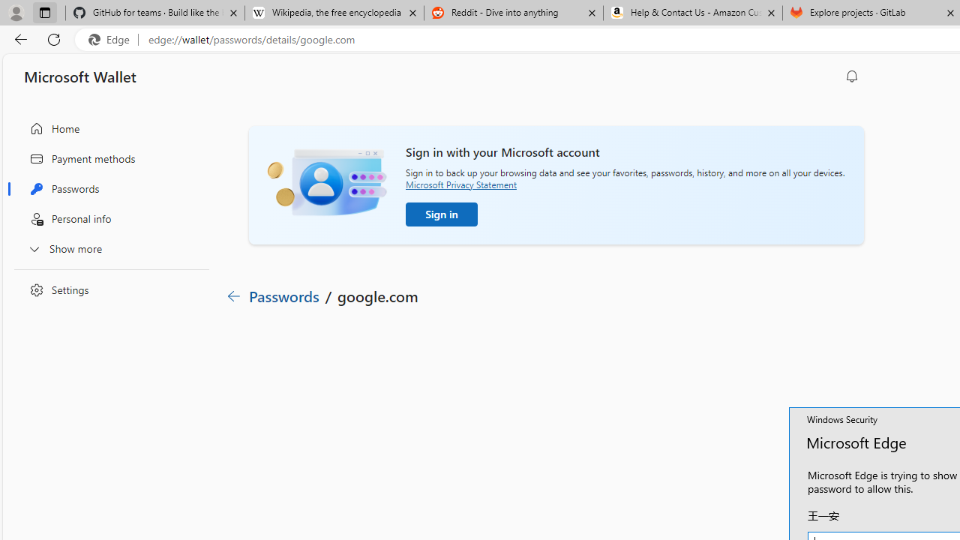 This screenshot has height=540, width=960. I want to click on Help & Contact Us - Amazon Customer Service, so click(693, 13).